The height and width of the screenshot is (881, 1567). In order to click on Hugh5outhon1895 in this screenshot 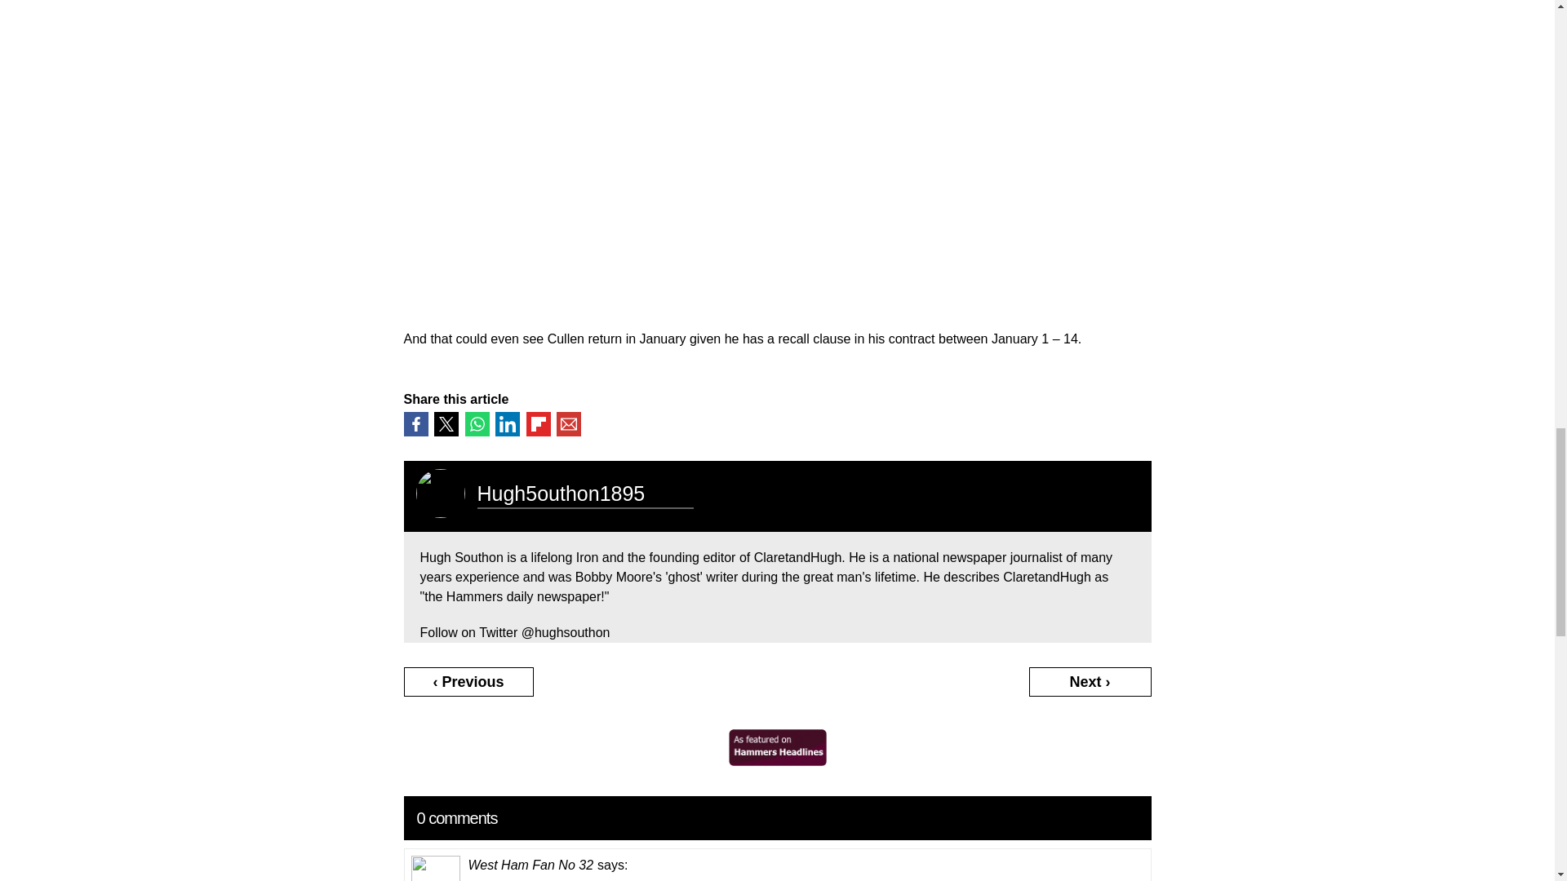, I will do `click(560, 493)`.